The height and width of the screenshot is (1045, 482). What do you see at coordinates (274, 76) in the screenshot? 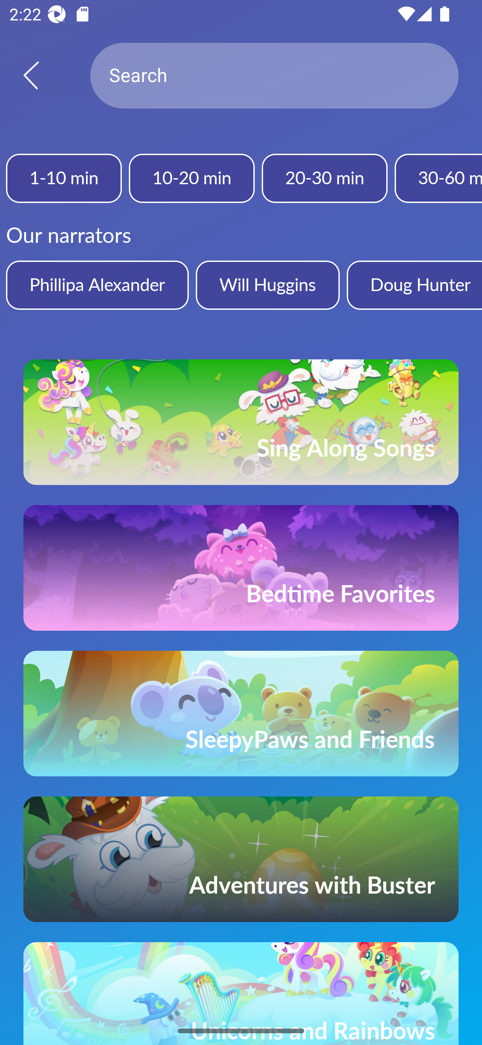
I see `Search` at bounding box center [274, 76].